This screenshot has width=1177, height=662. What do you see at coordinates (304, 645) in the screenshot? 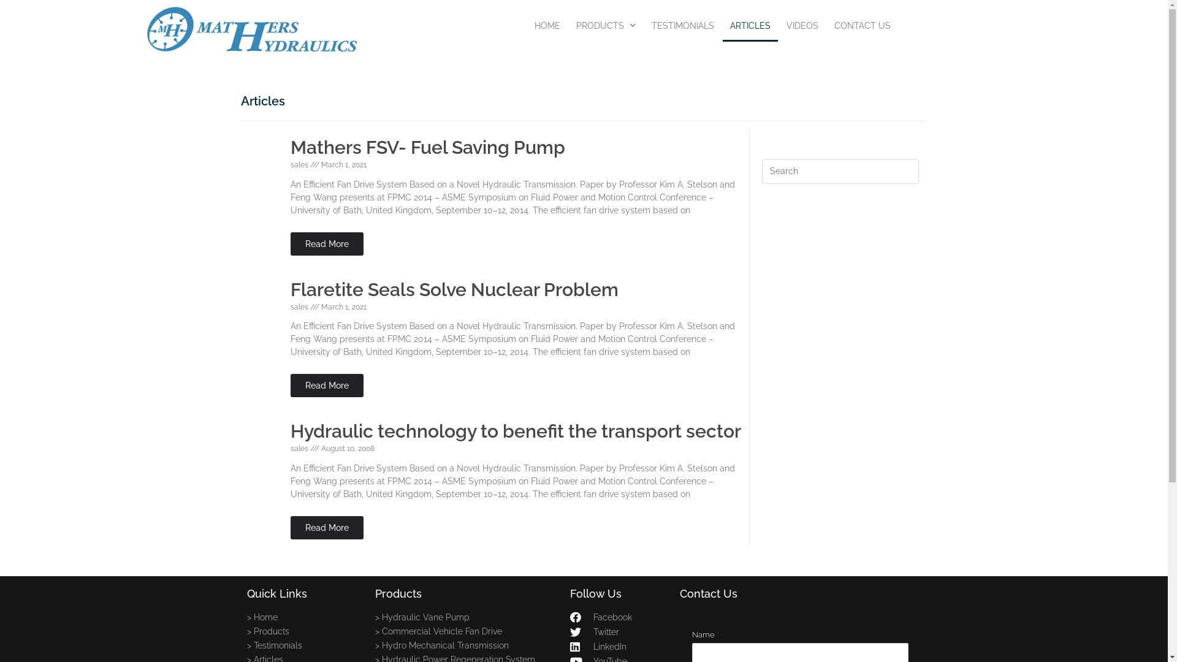
I see `> Testimonials` at bounding box center [304, 645].